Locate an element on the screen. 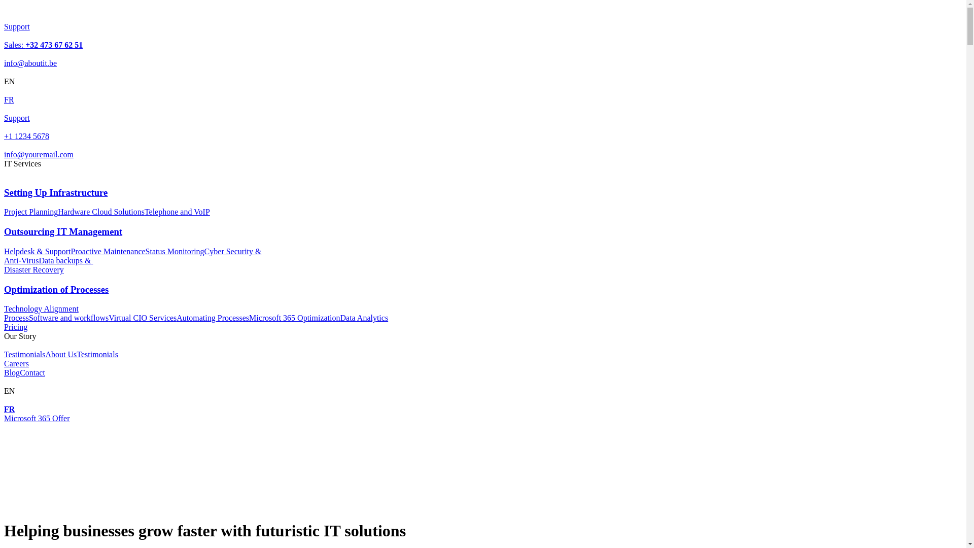 The image size is (974, 548). Support is located at coordinates (483, 36).